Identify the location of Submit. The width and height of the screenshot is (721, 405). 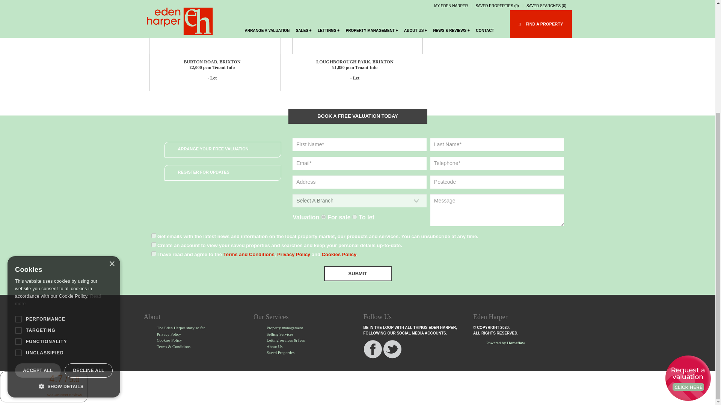
(357, 273).